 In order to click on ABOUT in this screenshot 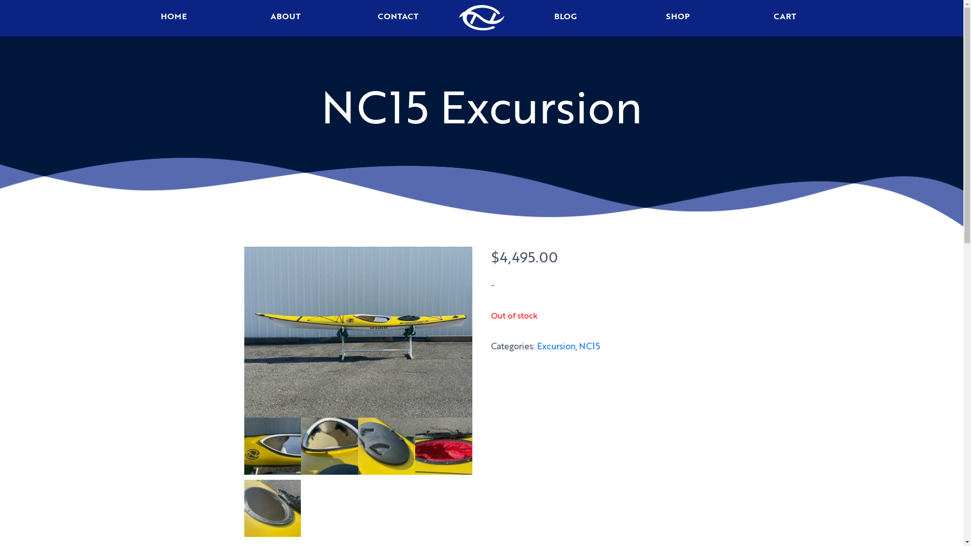, I will do `click(285, 18)`.